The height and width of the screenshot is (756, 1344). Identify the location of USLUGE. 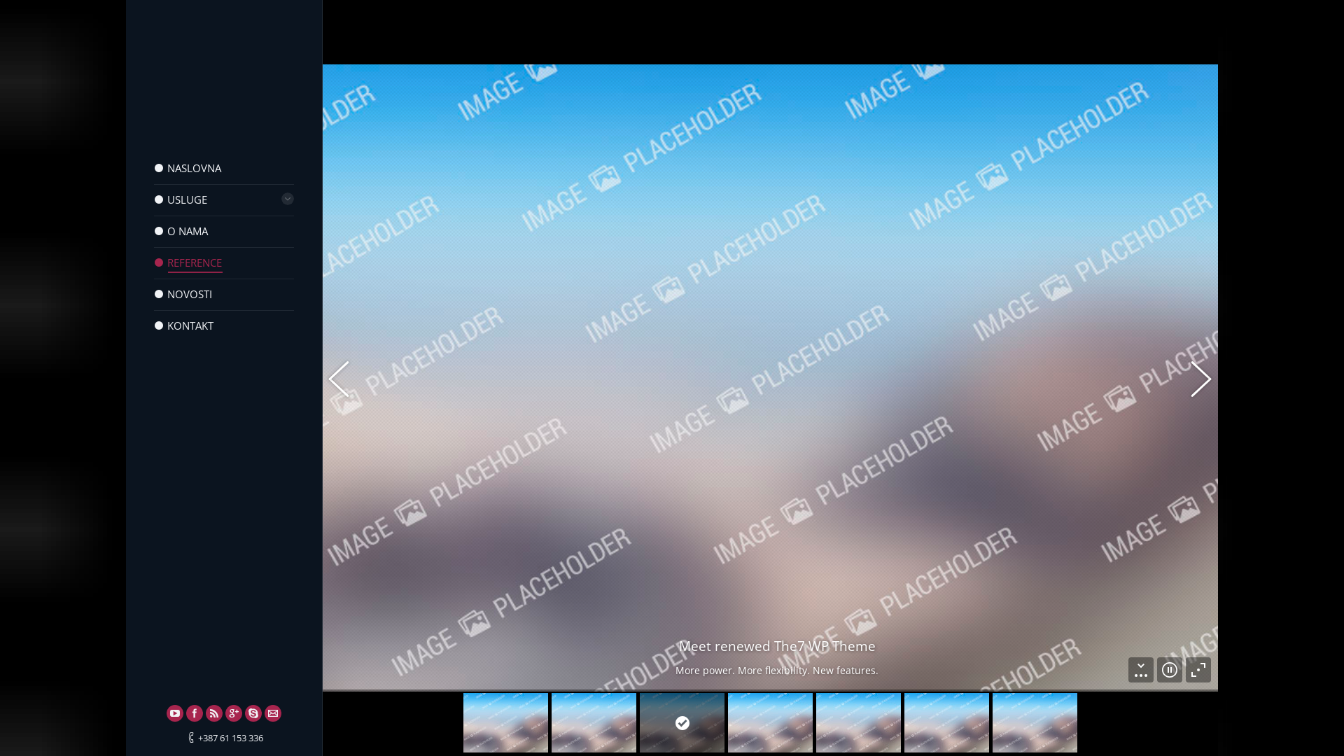
(181, 200).